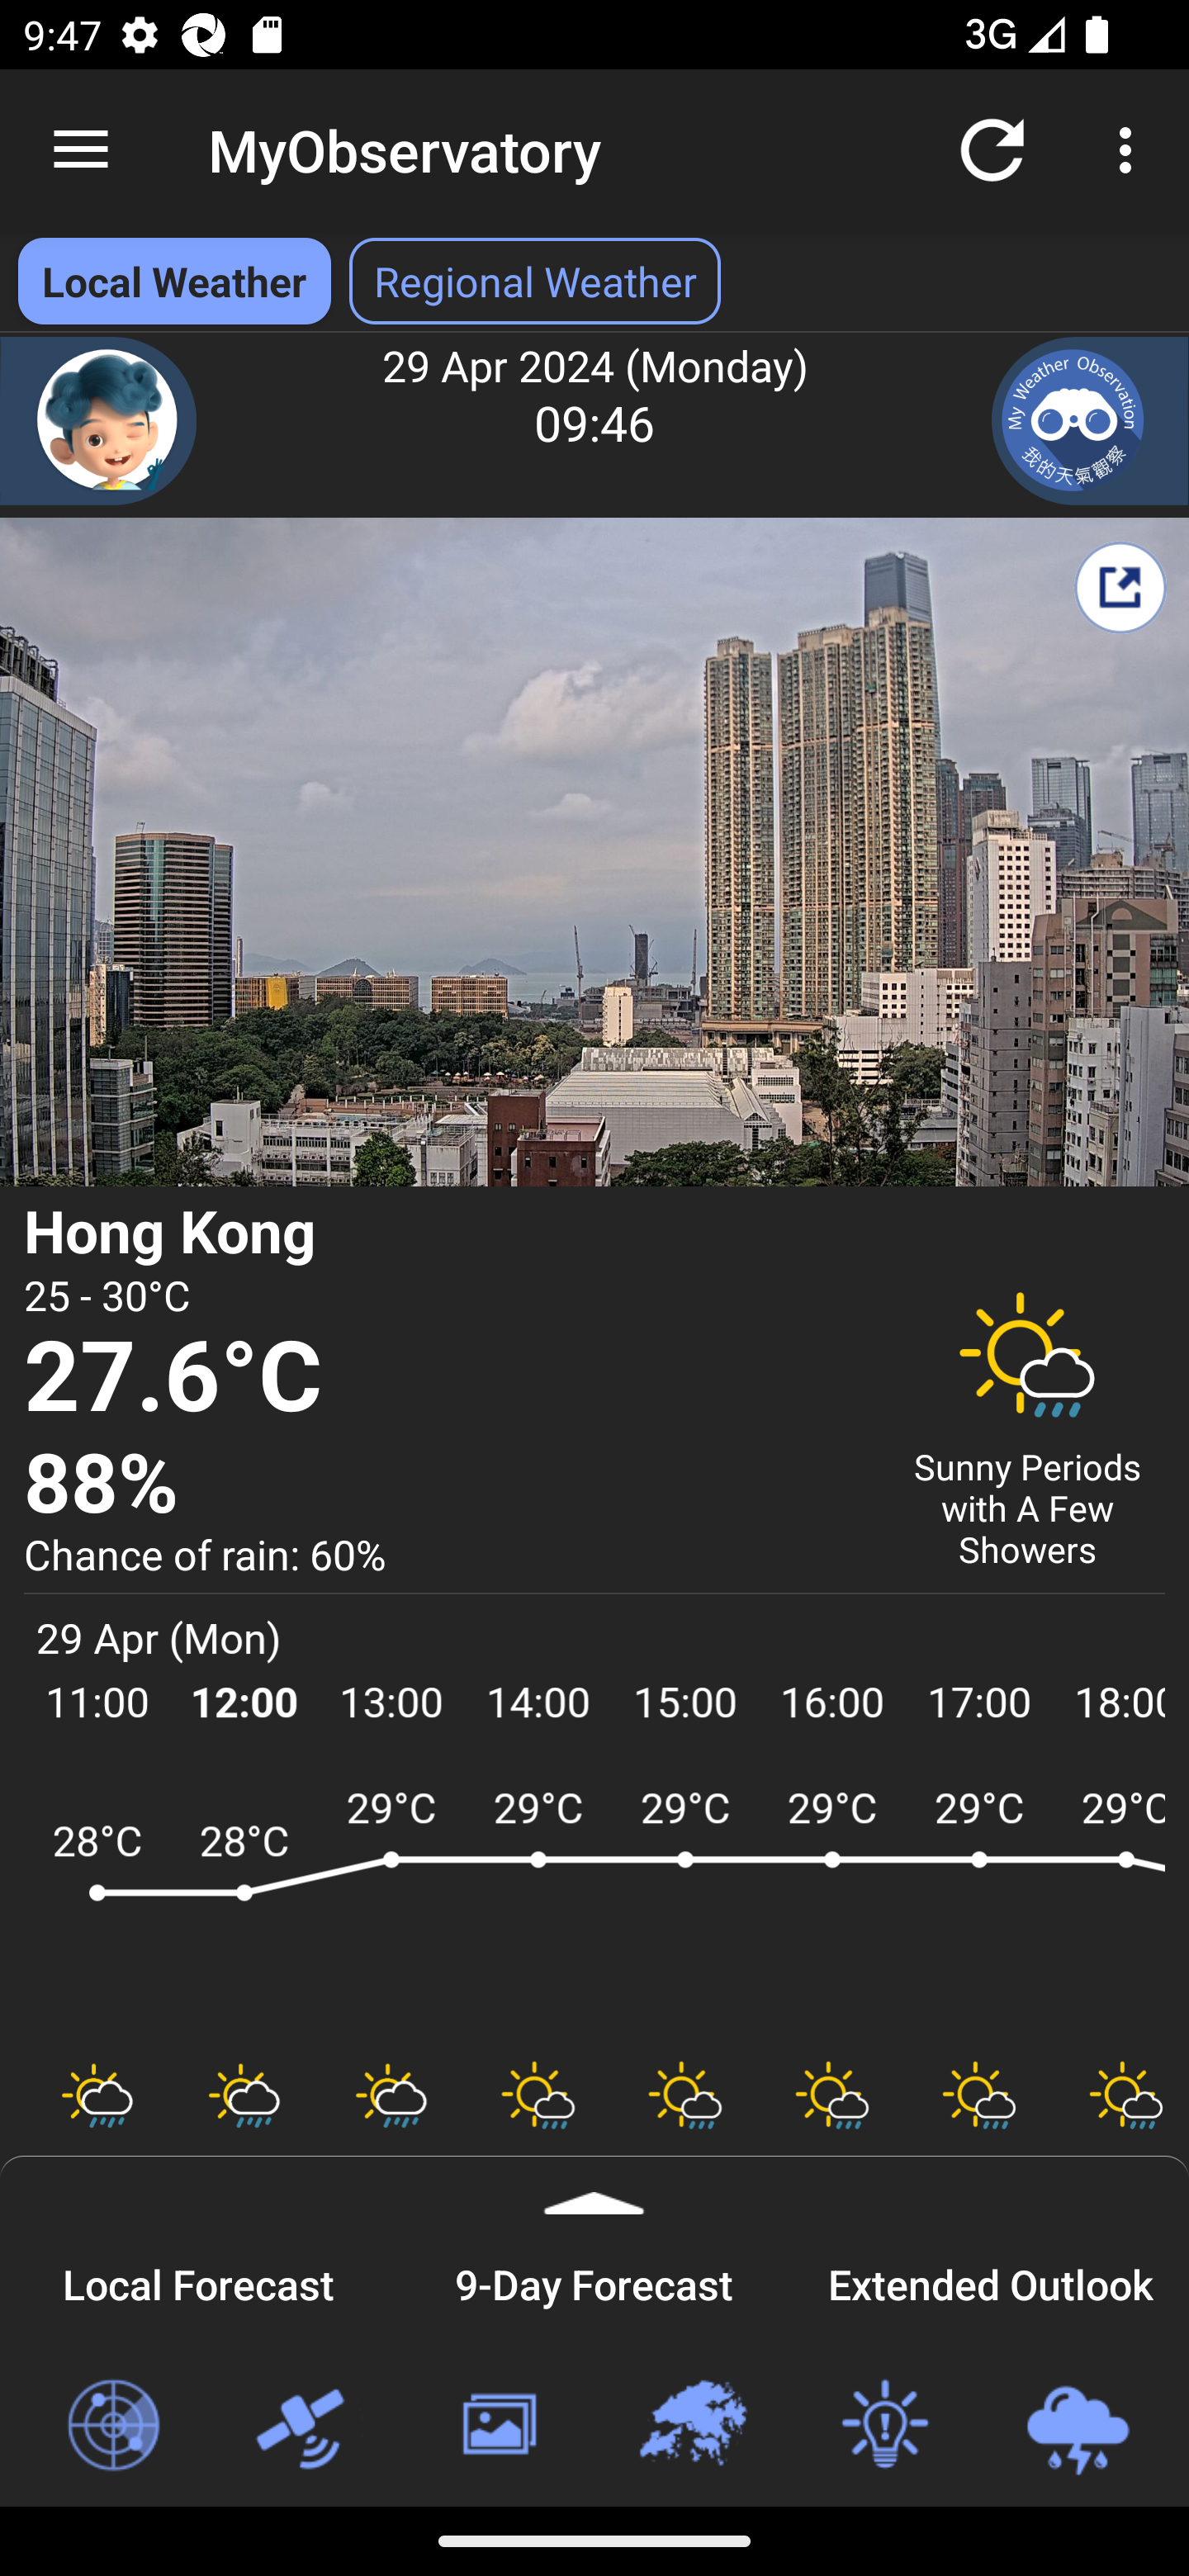 The height and width of the screenshot is (2576, 1189). Describe the element at coordinates (1120, 587) in the screenshot. I see `Share My Weather Report` at that location.